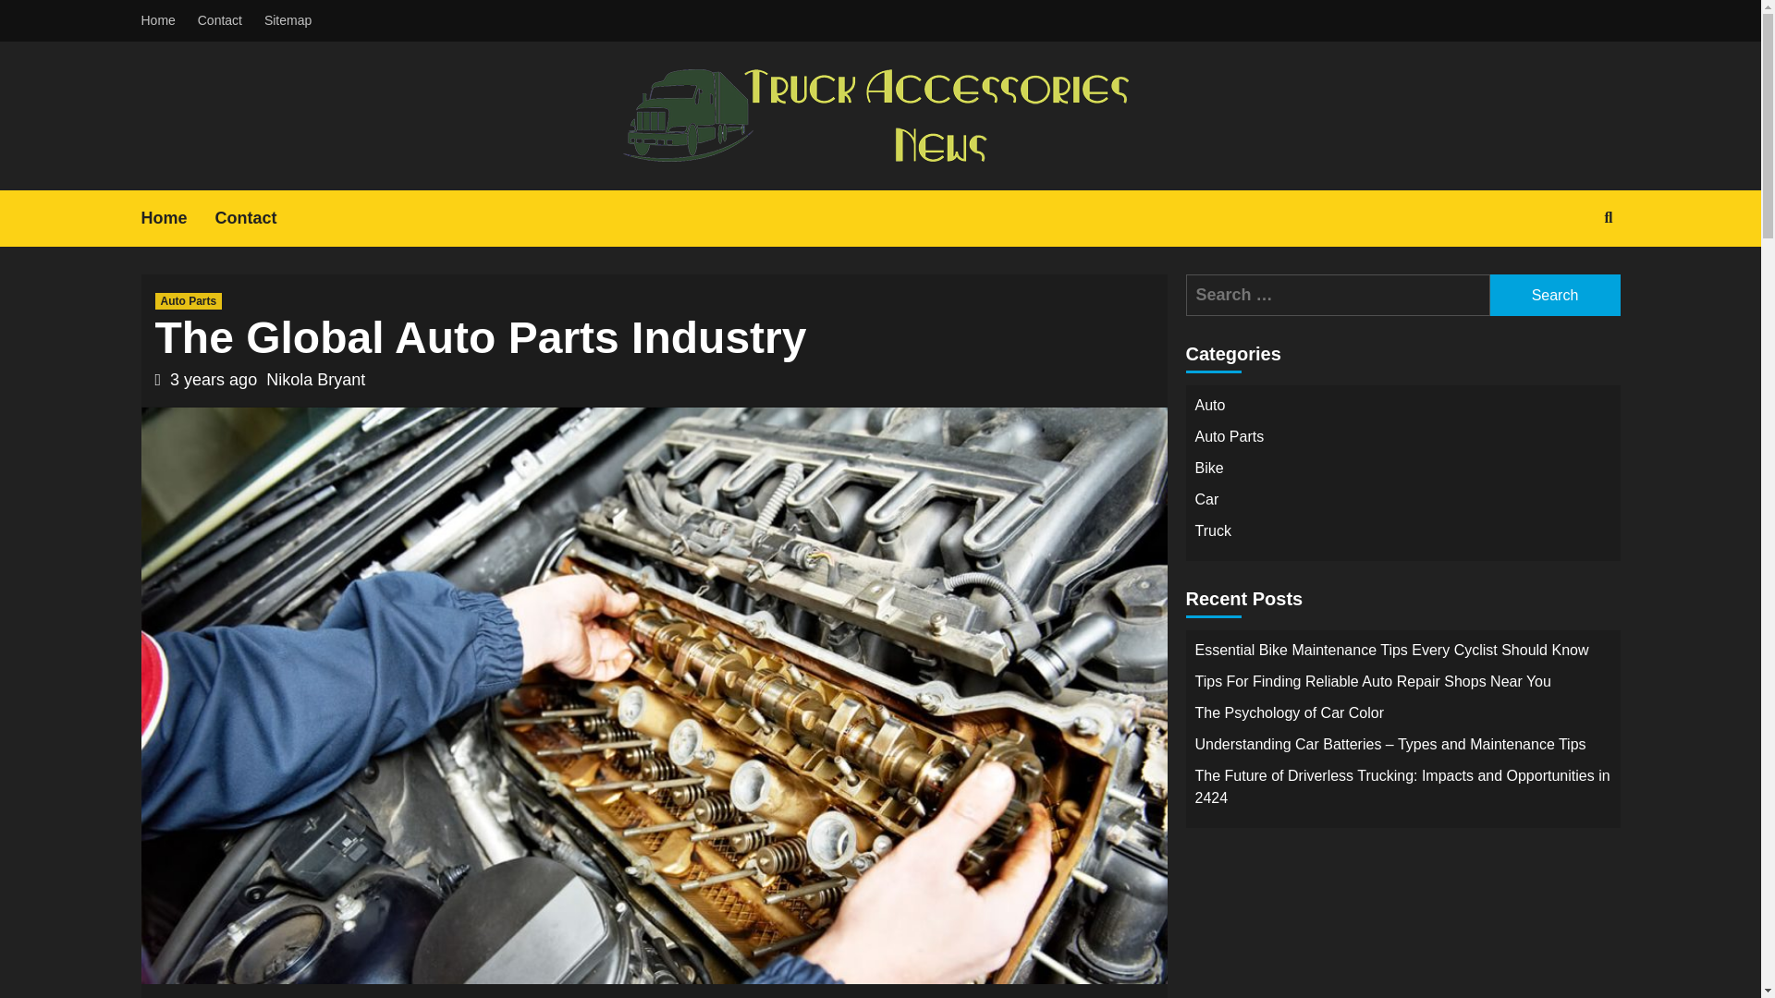 The width and height of the screenshot is (1775, 998). I want to click on Contact, so click(220, 20).